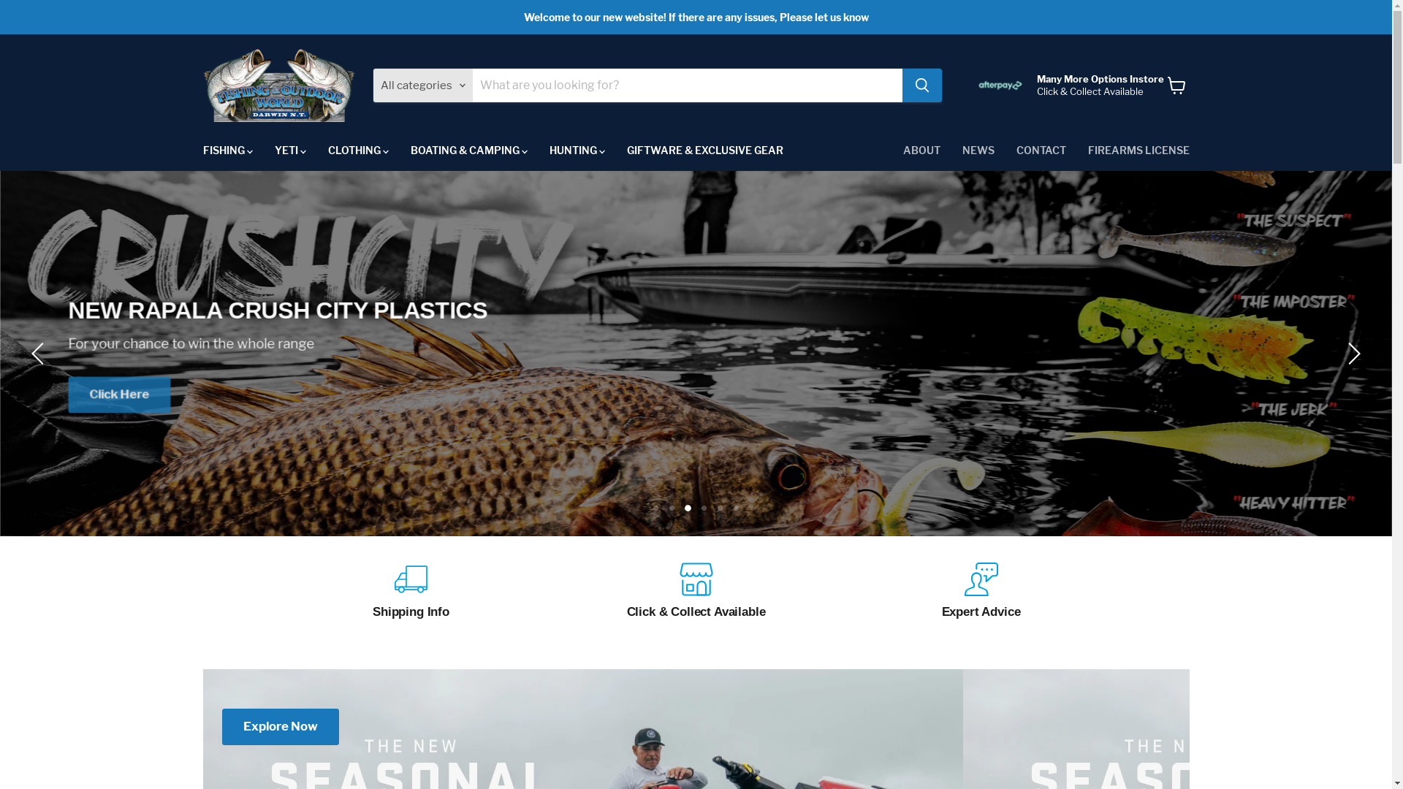 The height and width of the screenshot is (789, 1403). Describe the element at coordinates (696, 389) in the screenshot. I see `Learn More` at that location.